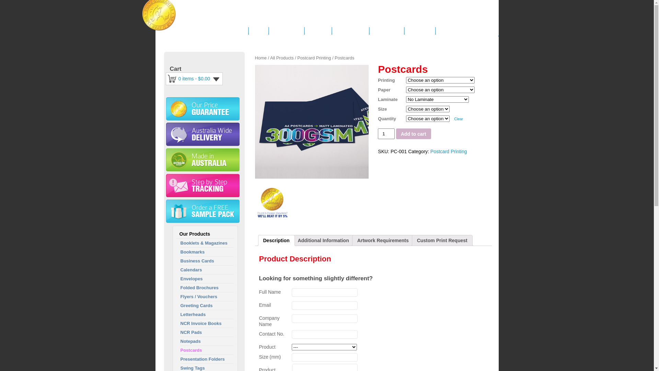 The image size is (659, 371). Describe the element at coordinates (258, 31) in the screenshot. I see `Home` at that location.